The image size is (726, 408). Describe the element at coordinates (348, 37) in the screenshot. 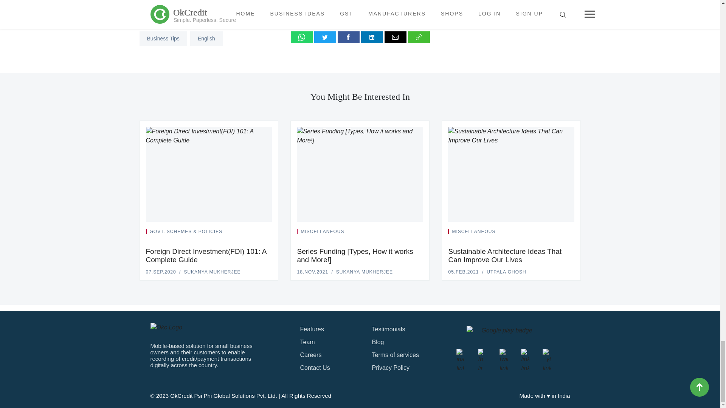

I see `Share on Facebook` at that location.